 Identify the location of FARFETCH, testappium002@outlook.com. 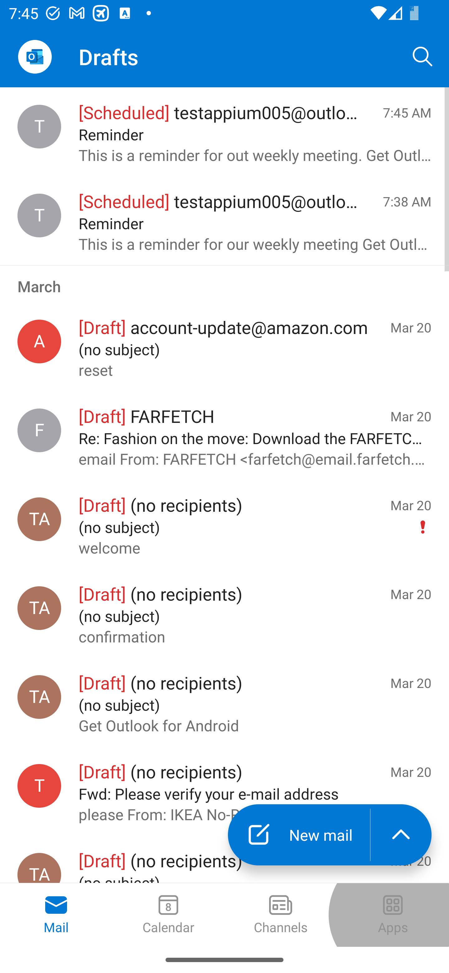
(39, 430).